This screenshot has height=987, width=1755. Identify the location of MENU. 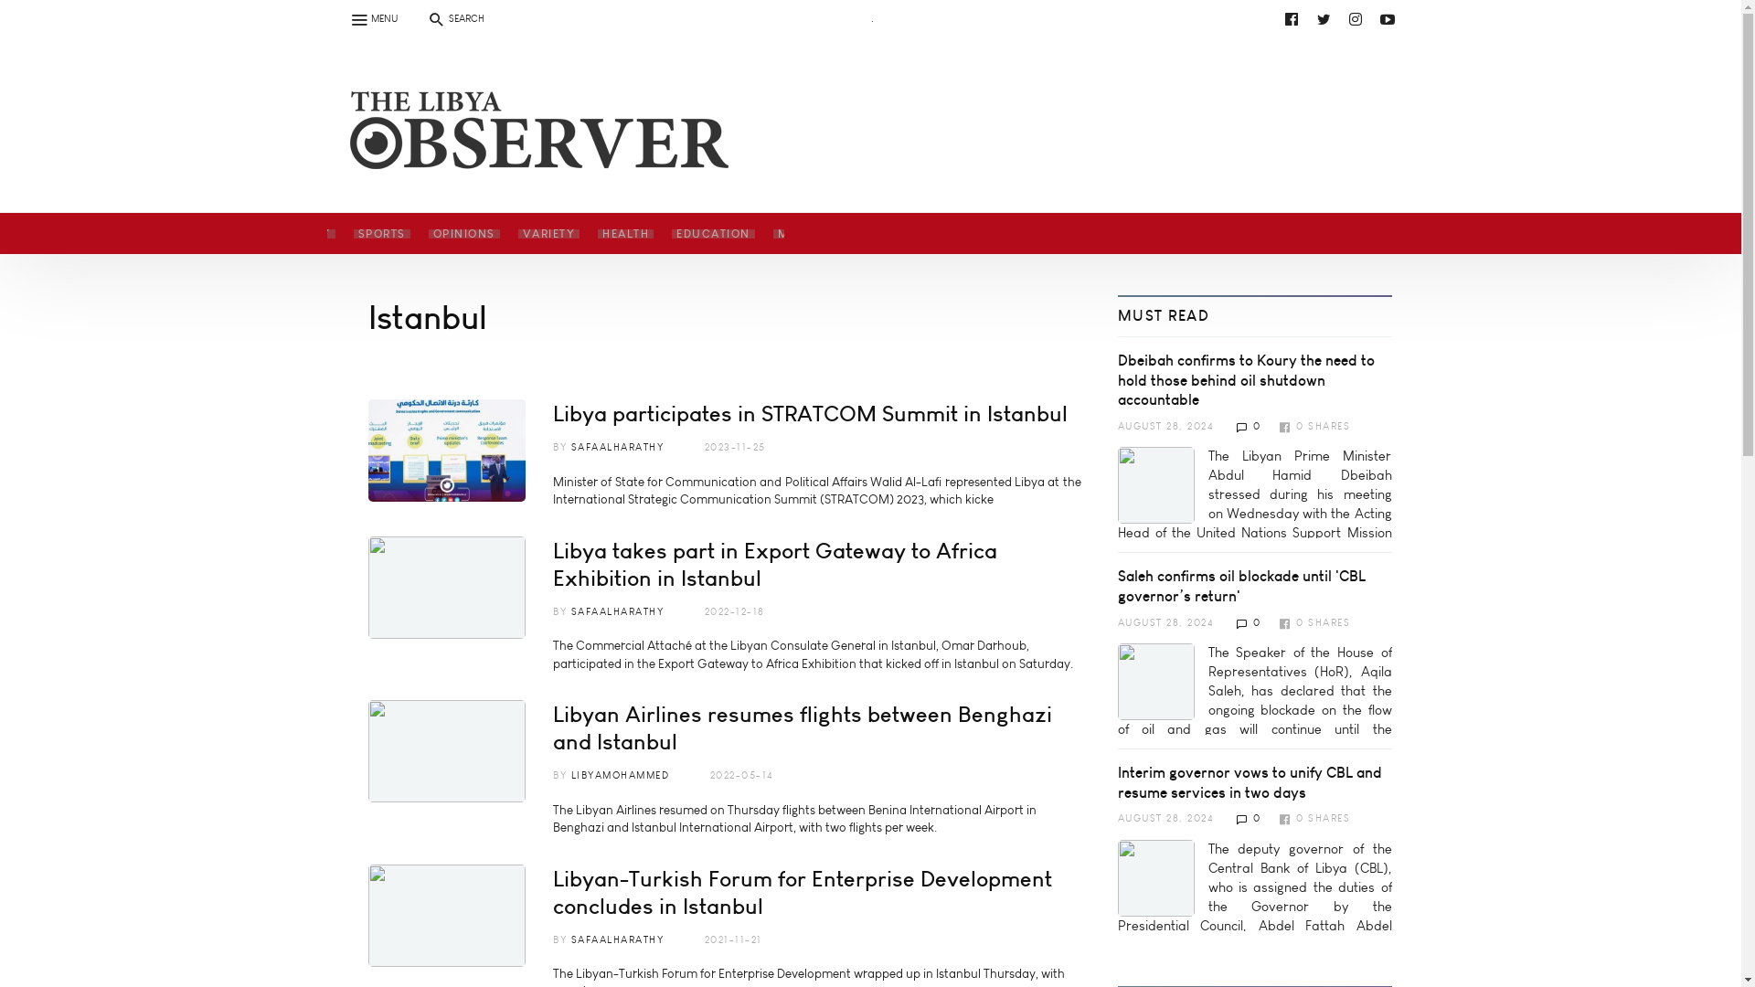
(373, 18).